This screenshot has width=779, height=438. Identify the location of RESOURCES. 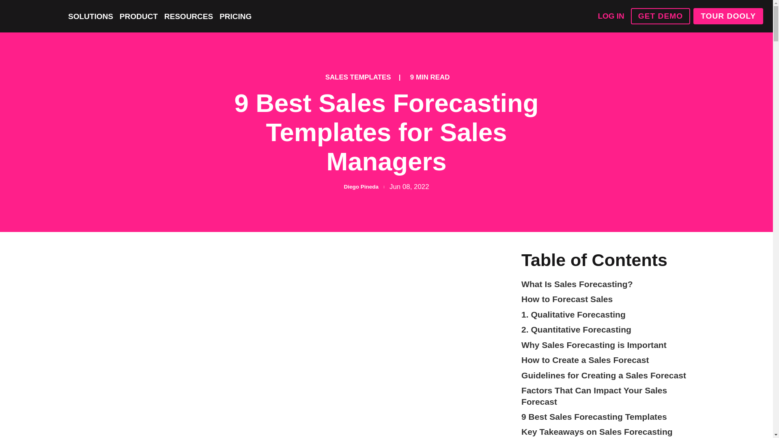
(188, 16).